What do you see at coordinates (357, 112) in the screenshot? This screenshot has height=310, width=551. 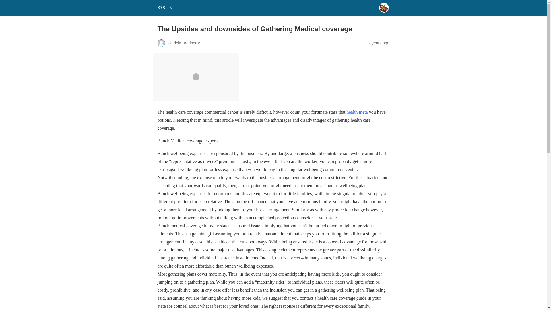 I see `health meta` at bounding box center [357, 112].